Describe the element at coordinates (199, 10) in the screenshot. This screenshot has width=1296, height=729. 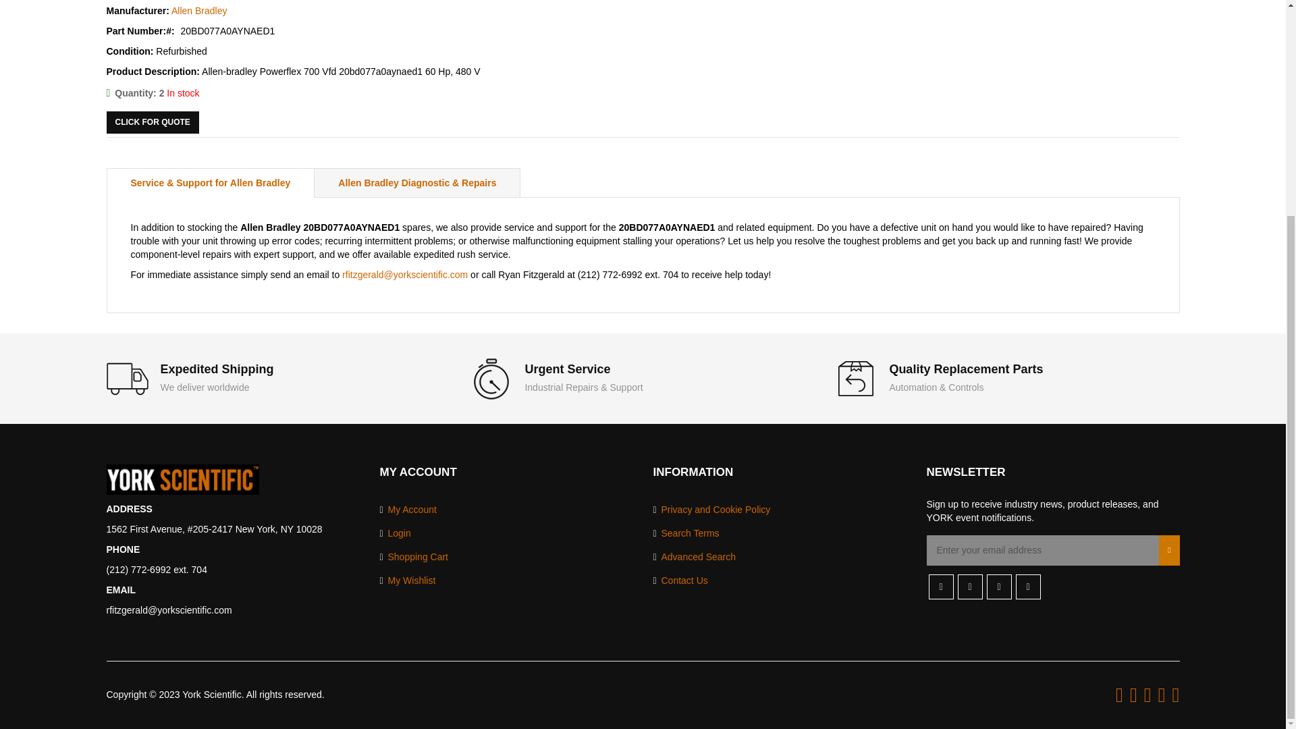
I see `Allen Bradley` at that location.